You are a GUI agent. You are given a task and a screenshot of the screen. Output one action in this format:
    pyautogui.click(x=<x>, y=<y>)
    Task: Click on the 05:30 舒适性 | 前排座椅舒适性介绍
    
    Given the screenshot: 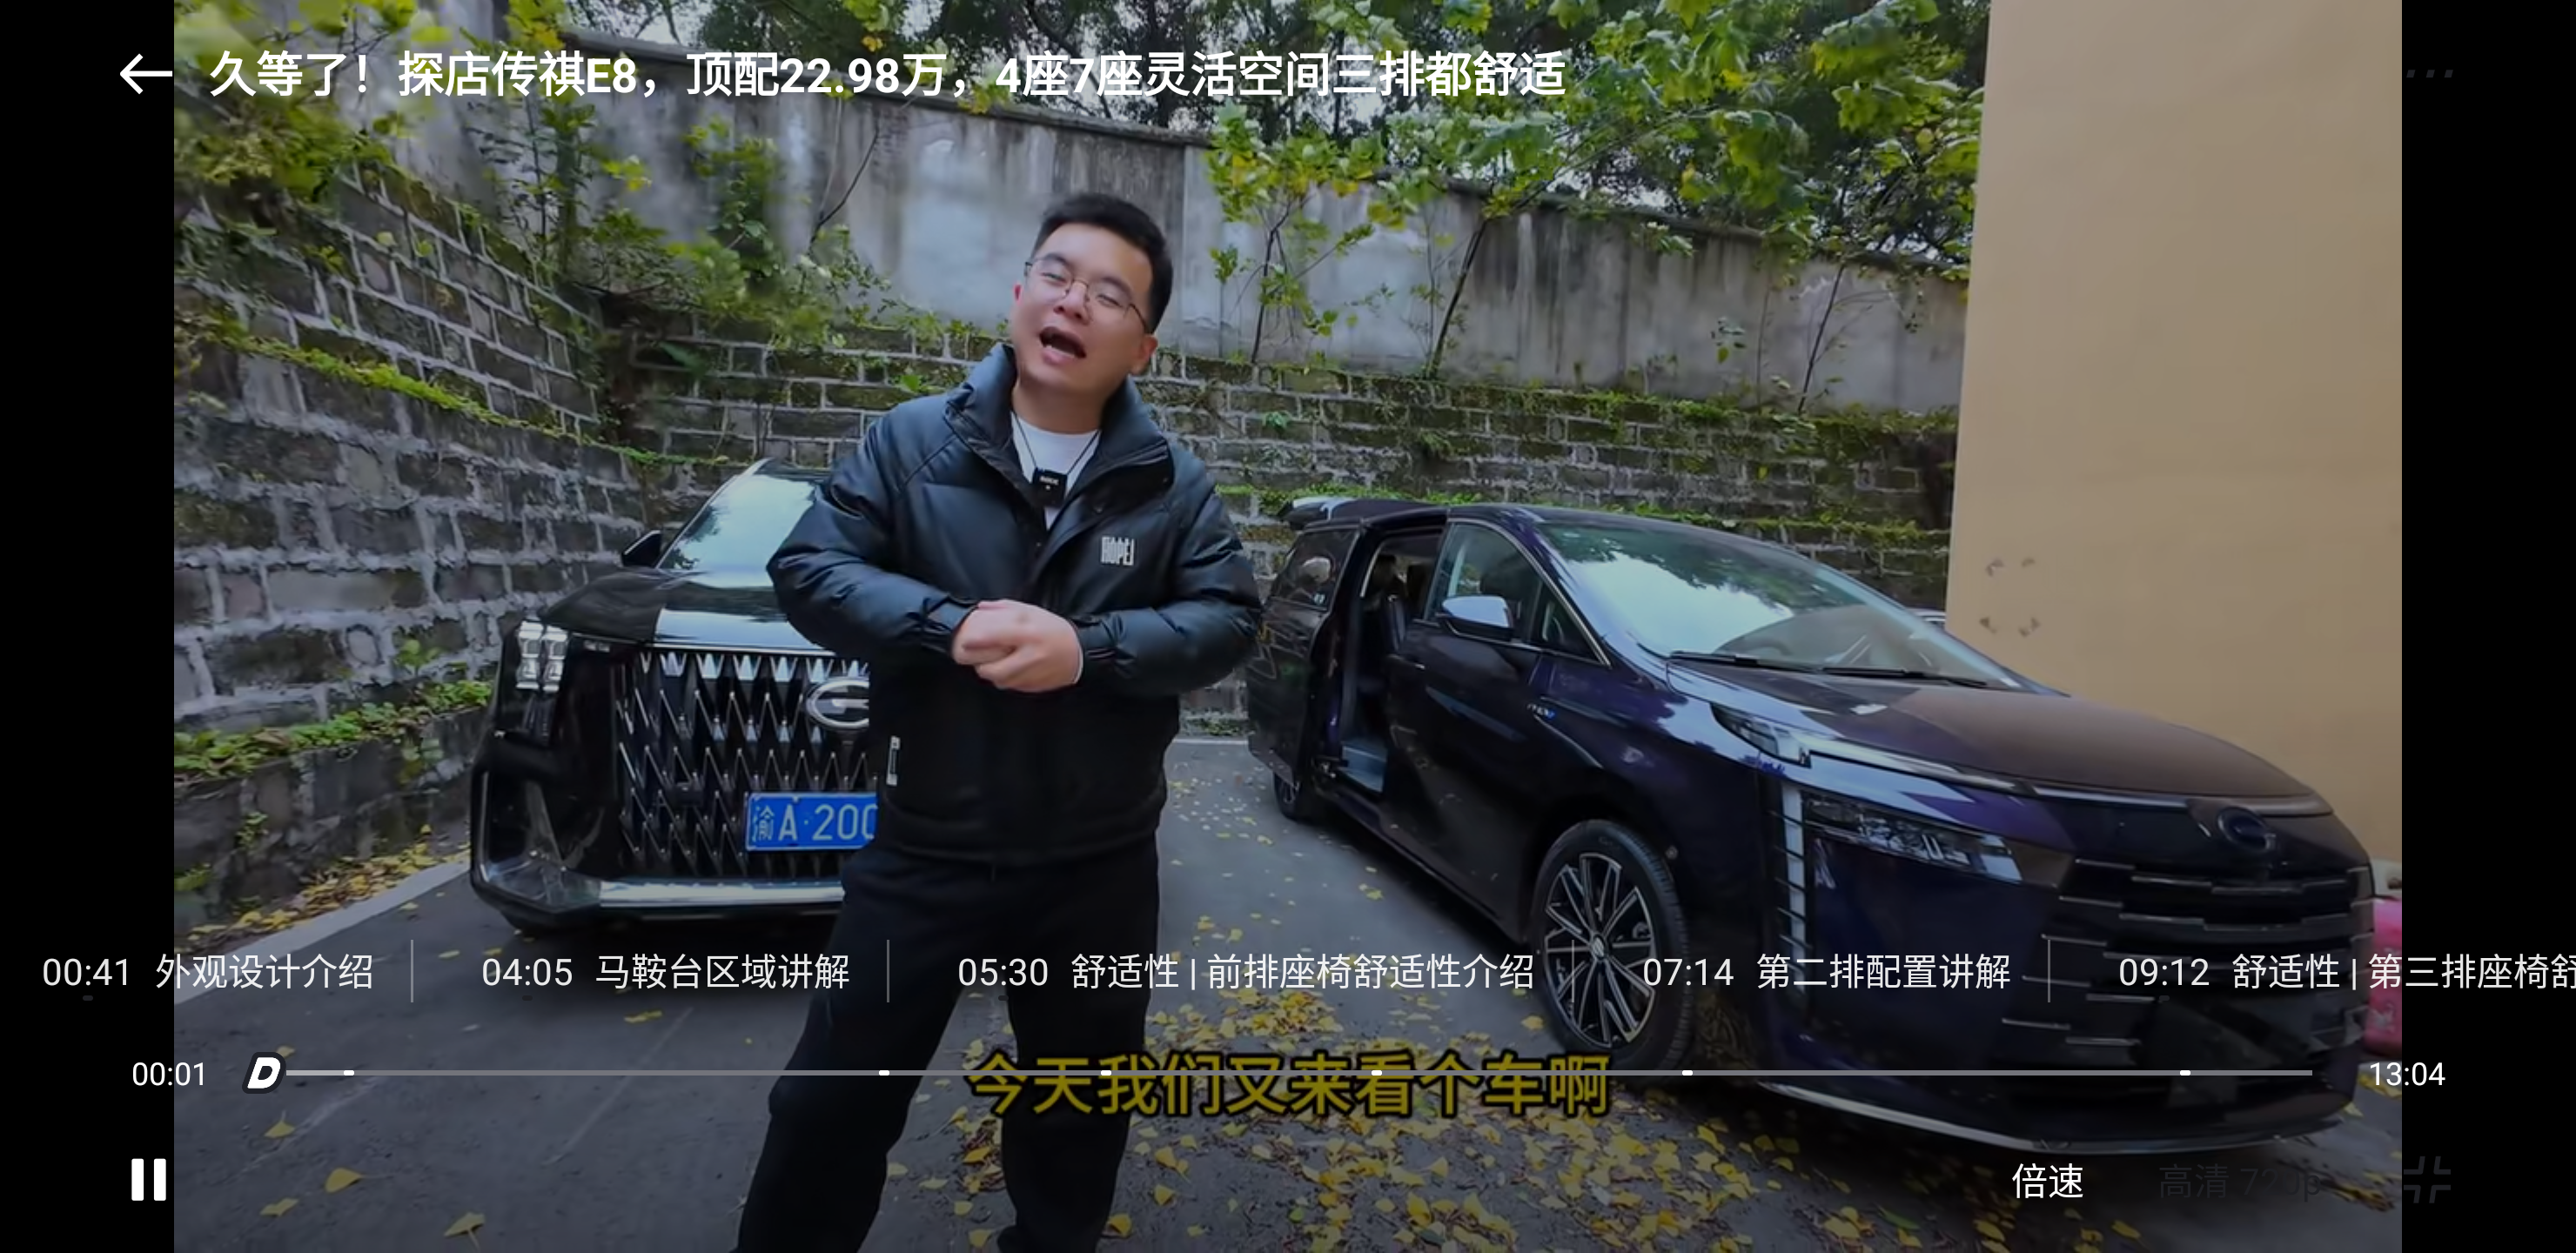 What is the action you would take?
    pyautogui.click(x=1244, y=971)
    